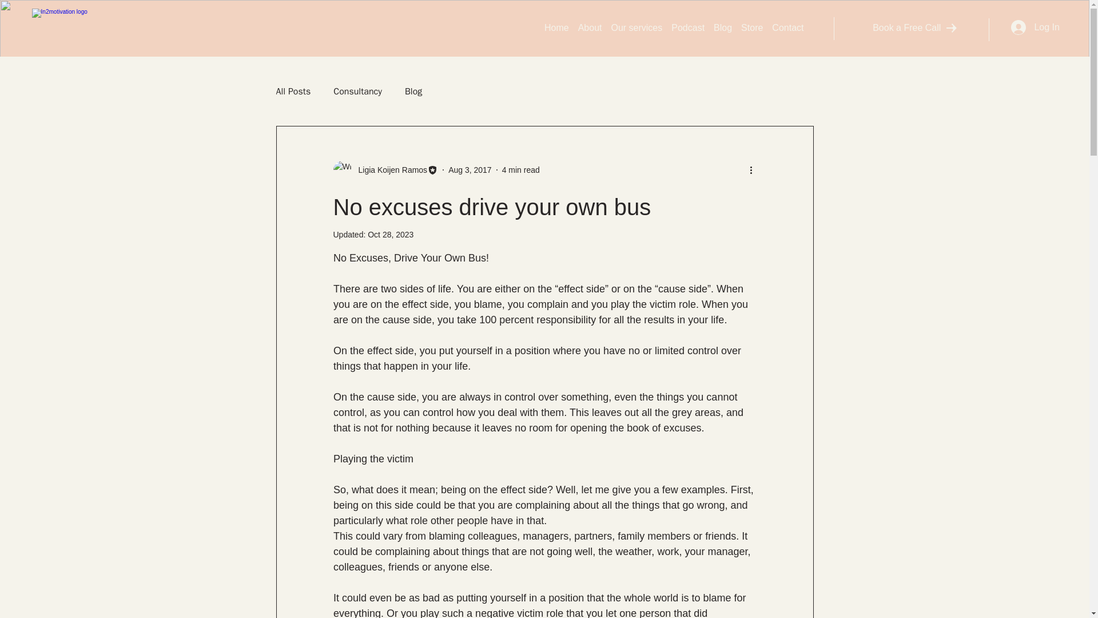  I want to click on 4 min read, so click(520, 169).